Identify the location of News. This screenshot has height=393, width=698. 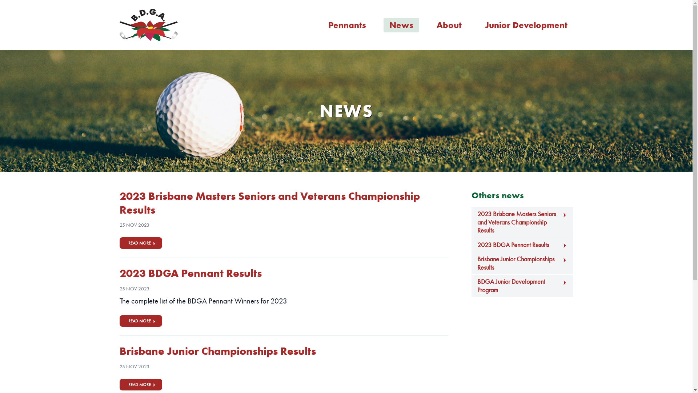
(401, 25).